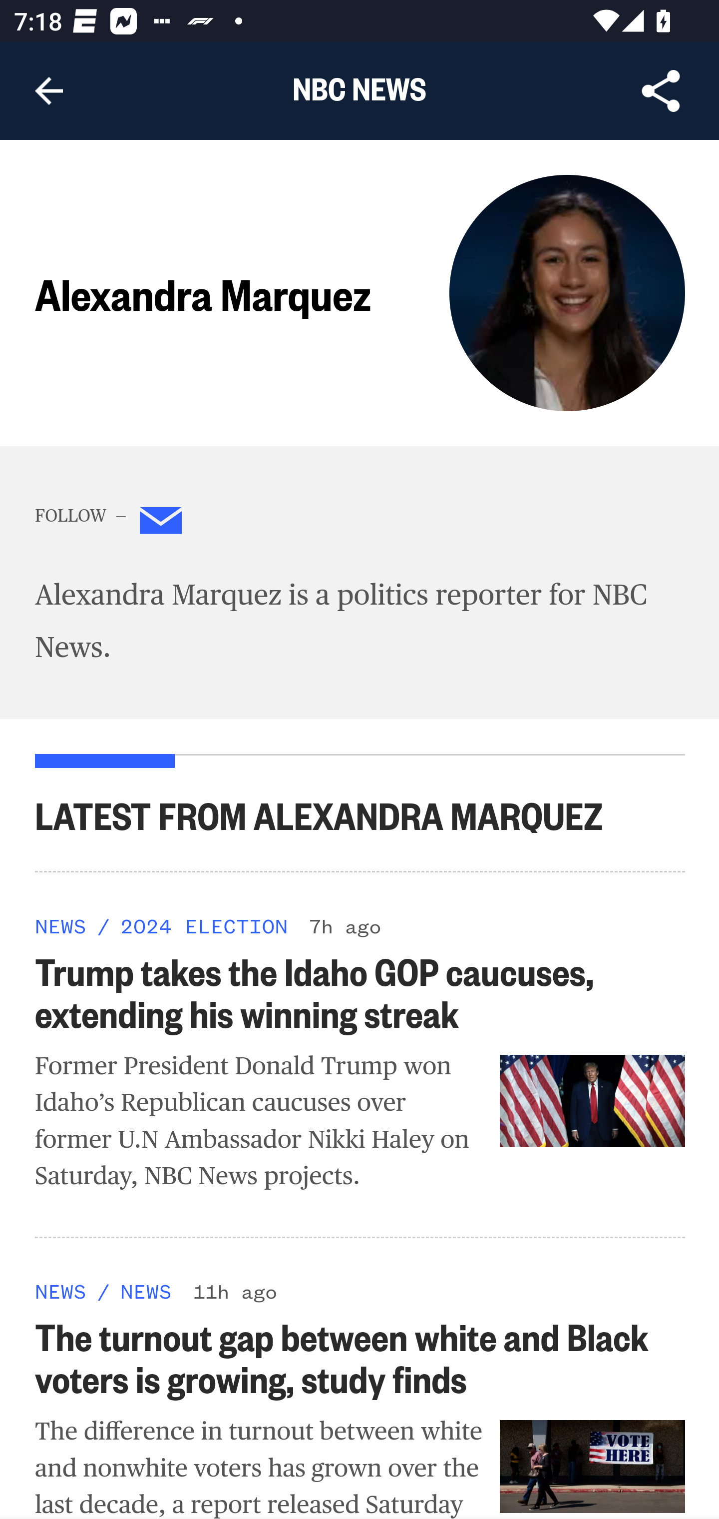  I want to click on 2024 ELECTION 2024 ELECTION 2024 ELECTION, so click(203, 925).